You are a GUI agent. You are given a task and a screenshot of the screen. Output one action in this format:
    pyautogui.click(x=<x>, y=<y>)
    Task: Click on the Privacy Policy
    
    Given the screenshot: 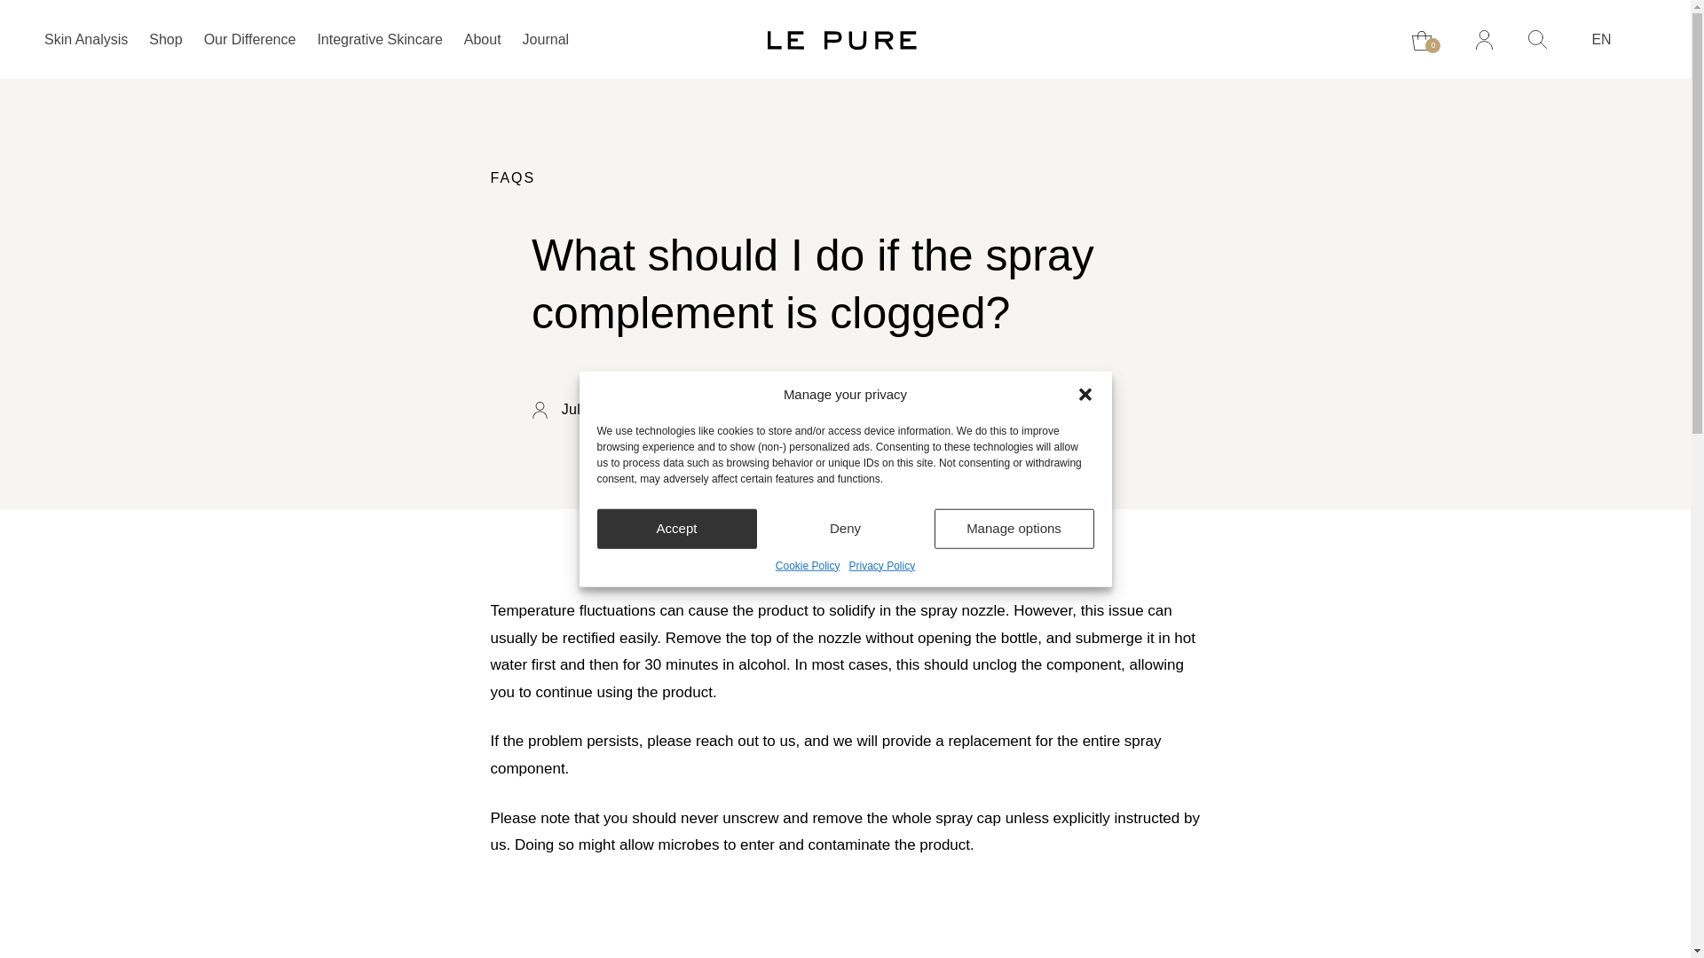 What is the action you would take?
    pyautogui.click(x=882, y=564)
    